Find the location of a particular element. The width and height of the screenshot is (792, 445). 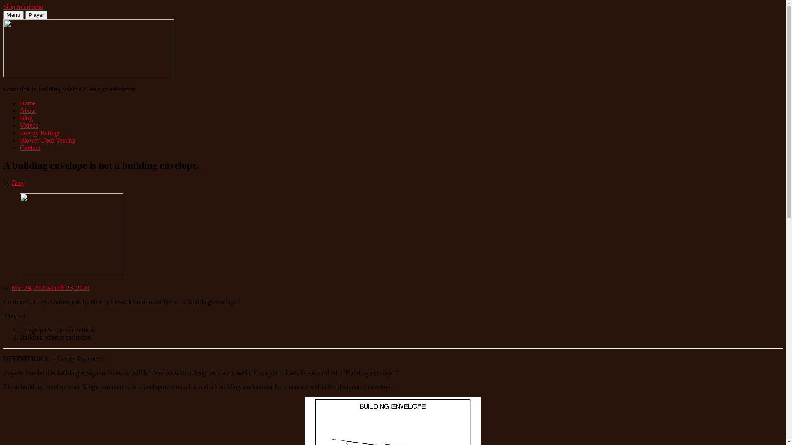

Skip to content is located at coordinates (23, 7).